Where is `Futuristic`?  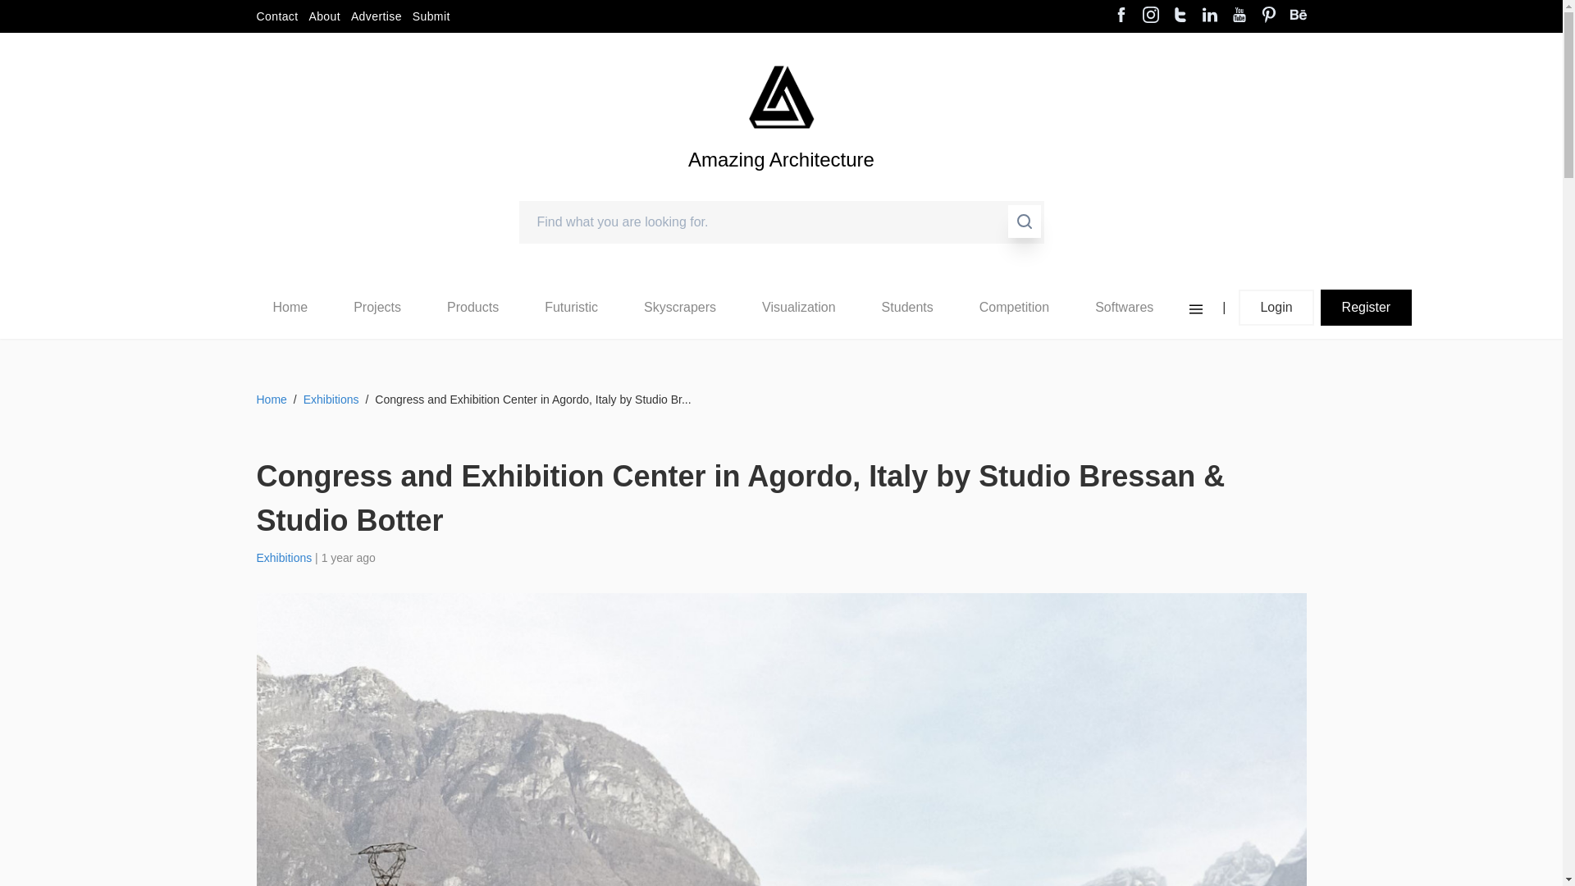
Futuristic is located at coordinates (571, 307).